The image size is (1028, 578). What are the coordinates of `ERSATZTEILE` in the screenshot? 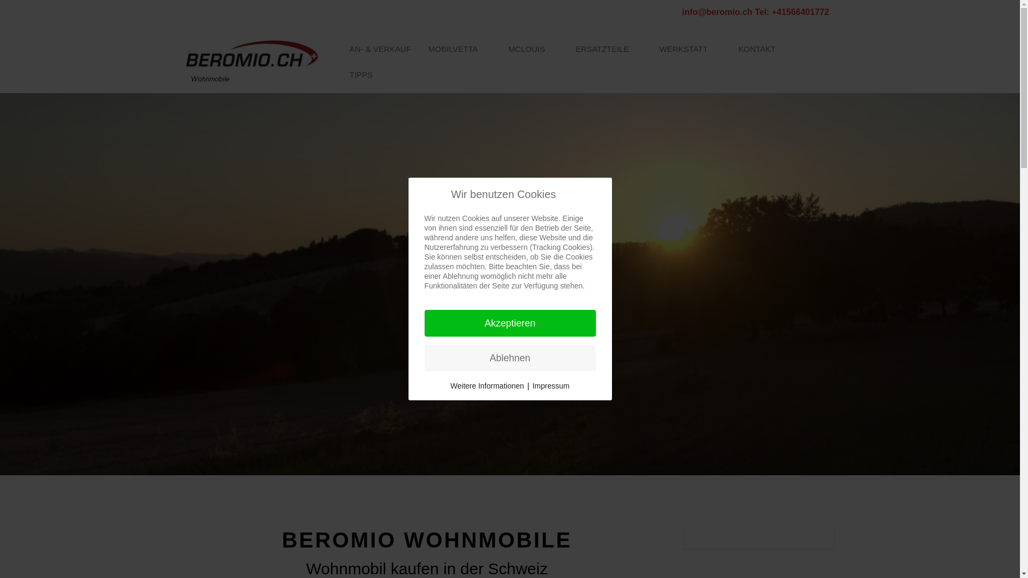 It's located at (609, 49).